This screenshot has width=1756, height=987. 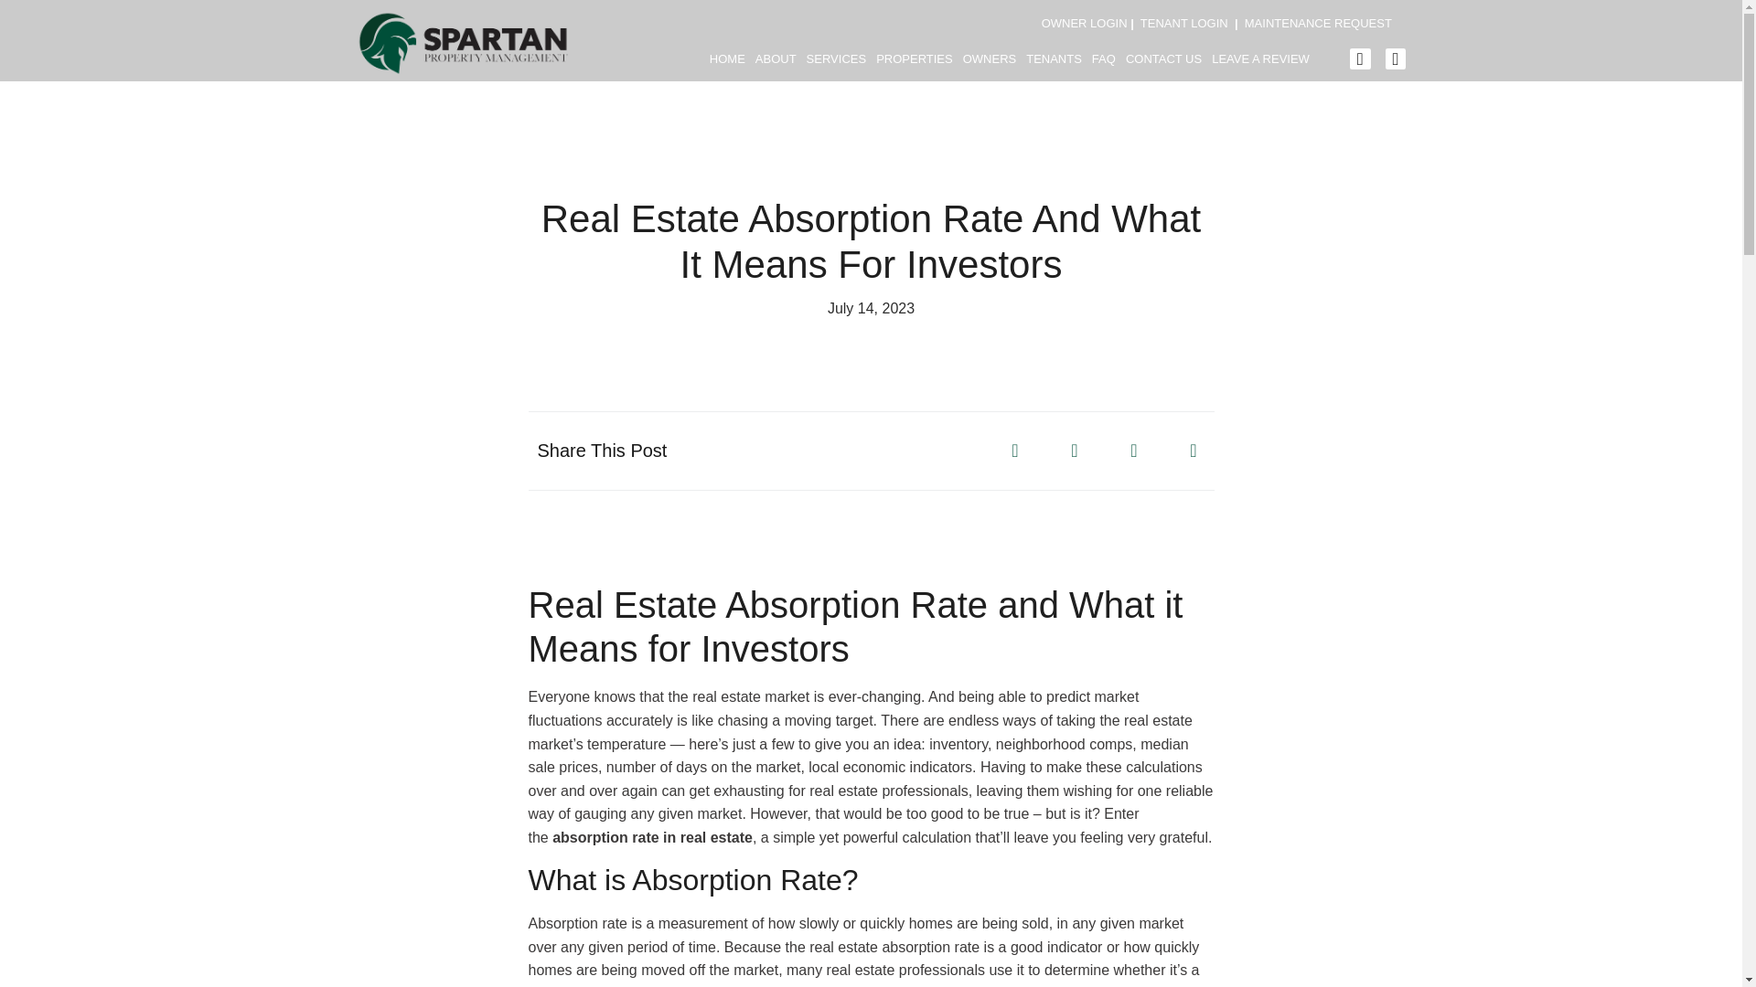 I want to click on TENANTS, so click(x=1054, y=58).